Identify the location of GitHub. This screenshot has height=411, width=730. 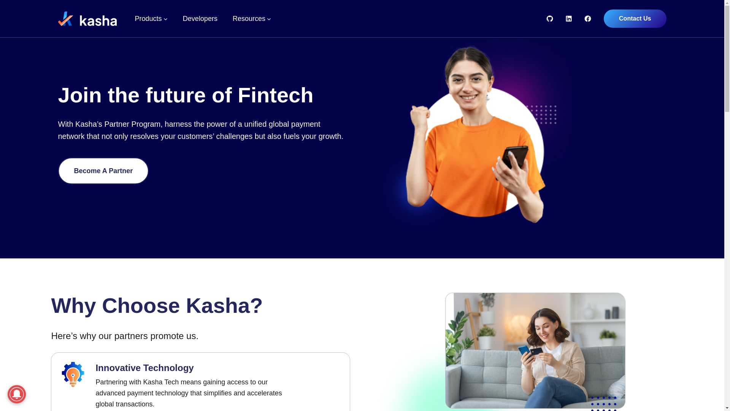
(550, 18).